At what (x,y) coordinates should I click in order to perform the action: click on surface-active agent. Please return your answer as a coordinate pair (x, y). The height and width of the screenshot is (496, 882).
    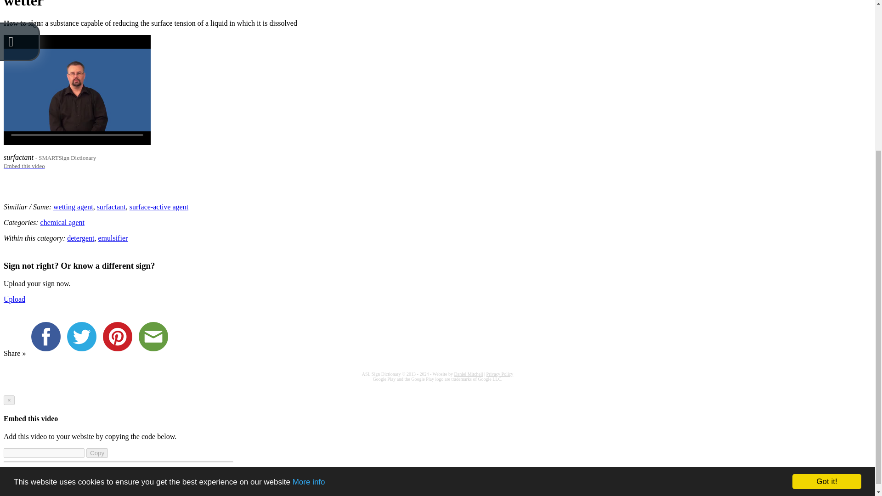
    Looking at the image, I should click on (159, 207).